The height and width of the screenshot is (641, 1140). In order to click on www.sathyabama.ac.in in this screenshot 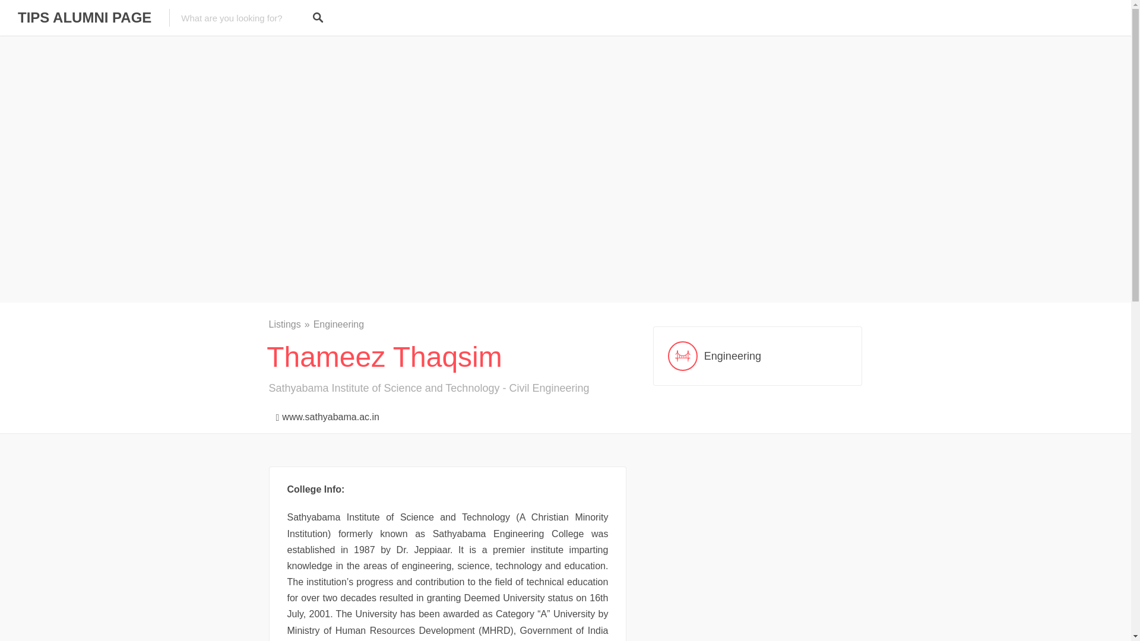, I will do `click(323, 414)`.